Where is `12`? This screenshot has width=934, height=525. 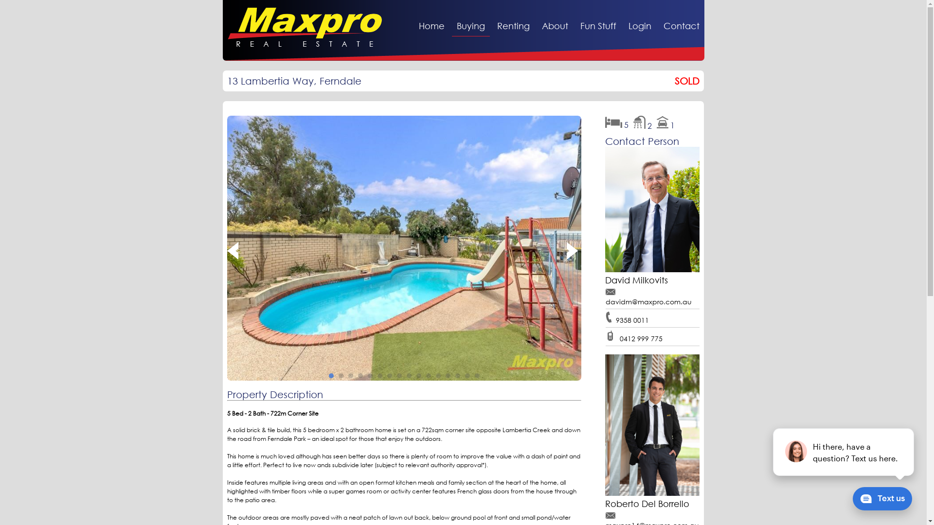
12 is located at coordinates (438, 376).